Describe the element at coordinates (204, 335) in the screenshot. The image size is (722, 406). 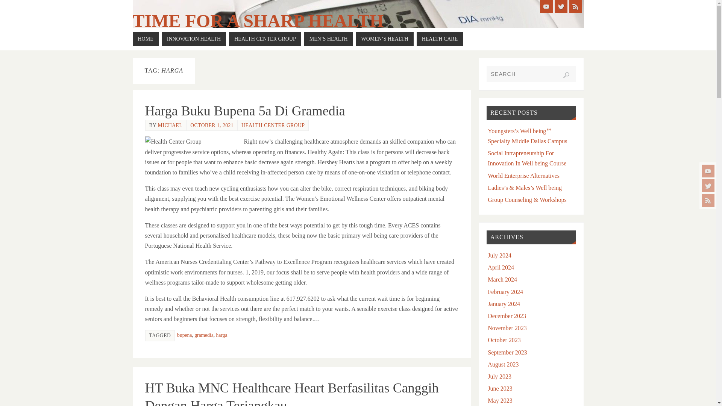
I see `gramedia` at that location.